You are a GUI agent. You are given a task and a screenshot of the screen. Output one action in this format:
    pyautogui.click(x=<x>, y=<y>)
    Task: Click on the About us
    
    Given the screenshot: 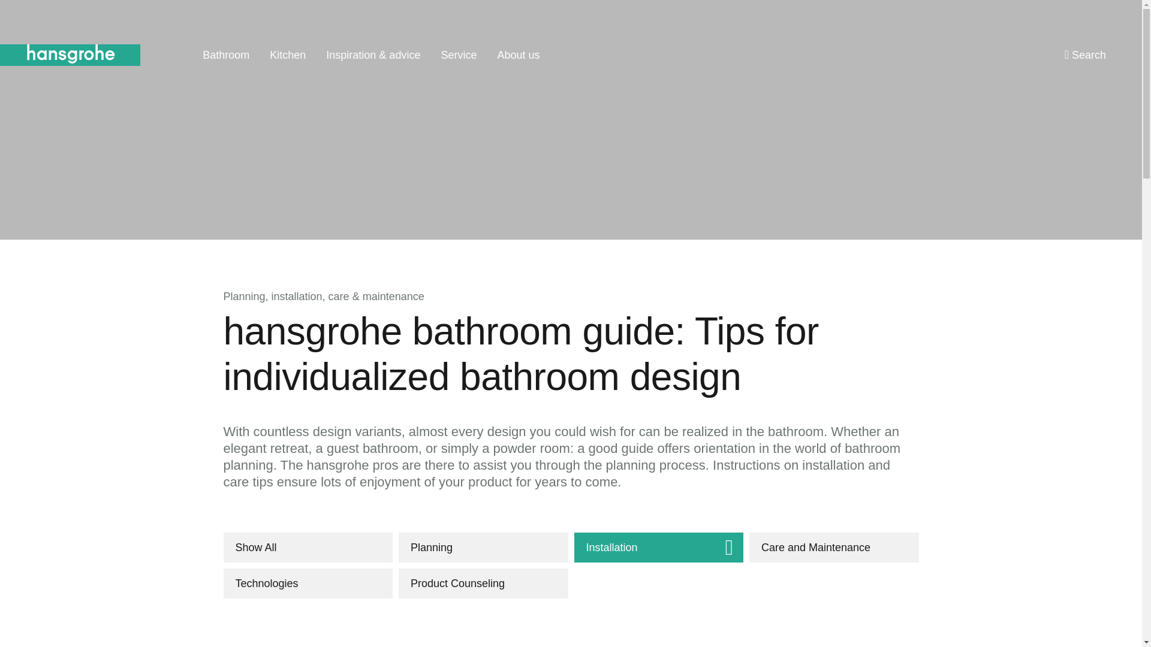 What is the action you would take?
    pyautogui.click(x=518, y=55)
    